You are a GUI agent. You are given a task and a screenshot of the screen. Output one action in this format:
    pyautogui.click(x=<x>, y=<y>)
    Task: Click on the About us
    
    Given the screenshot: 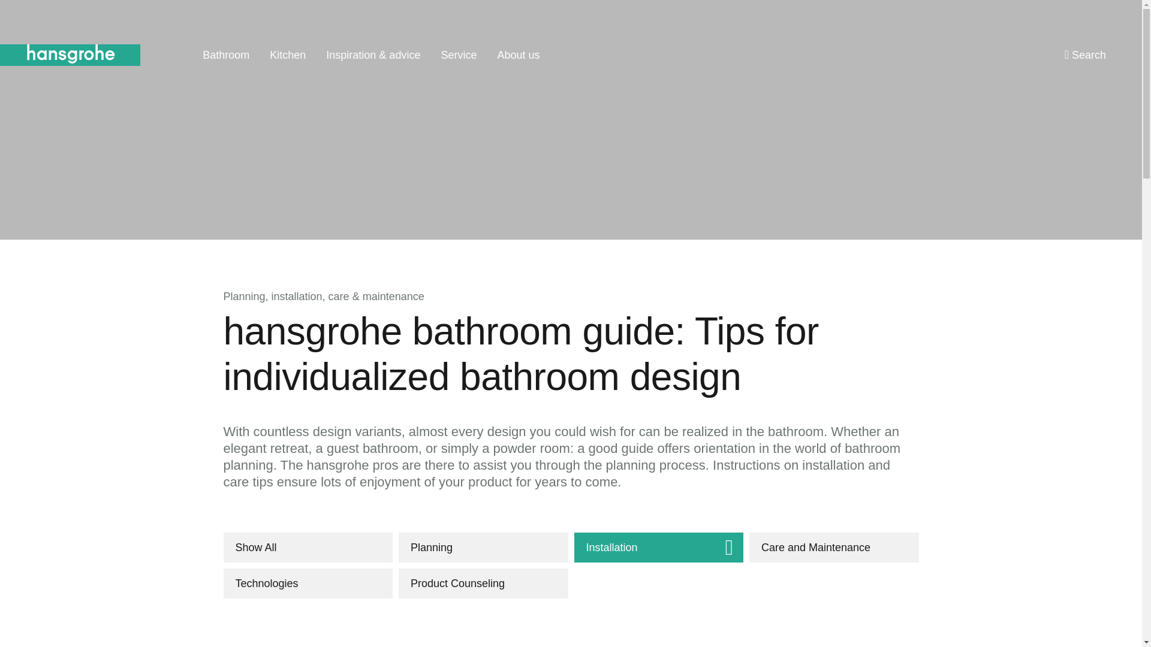 What is the action you would take?
    pyautogui.click(x=518, y=55)
    